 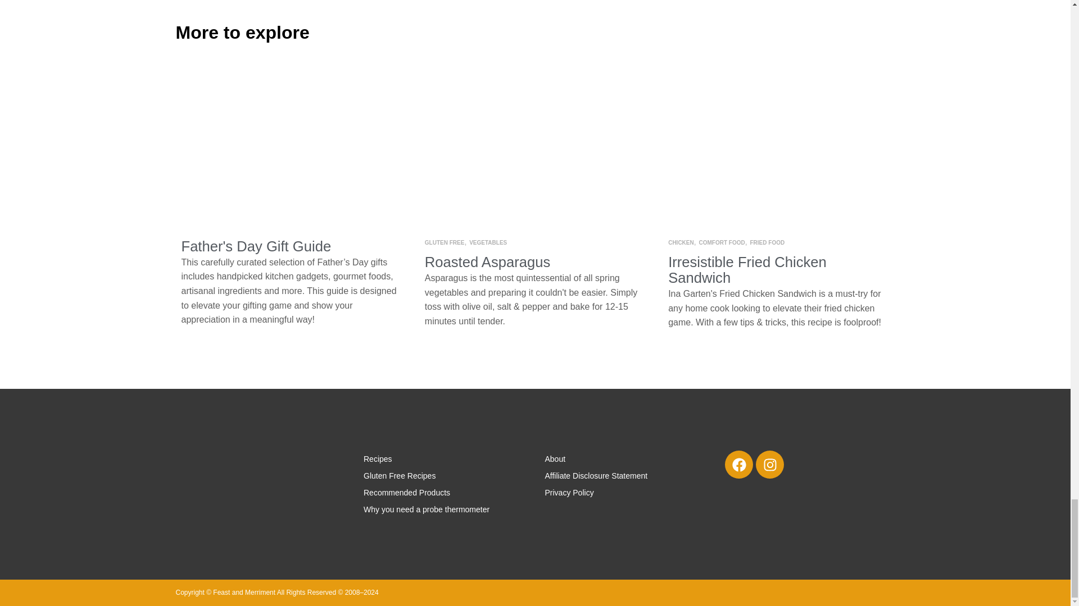 What do you see at coordinates (535, 148) in the screenshot?
I see `Aspargus-feature-bright-feature` at bounding box center [535, 148].